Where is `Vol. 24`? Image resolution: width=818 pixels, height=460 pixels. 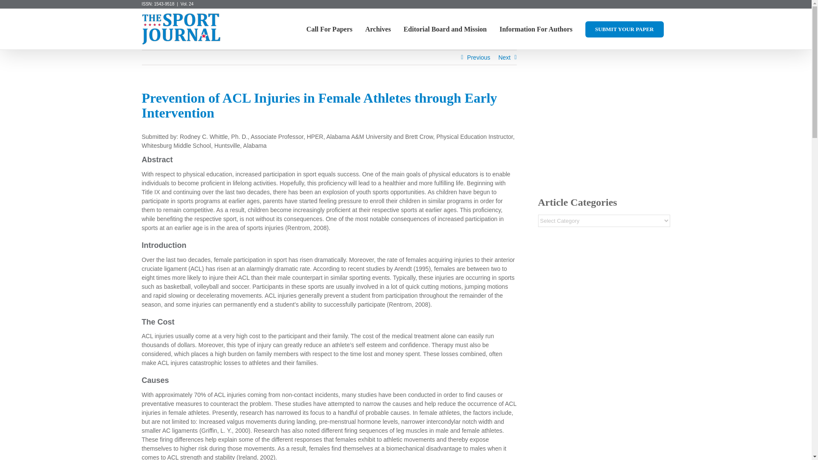 Vol. 24 is located at coordinates (187, 4).